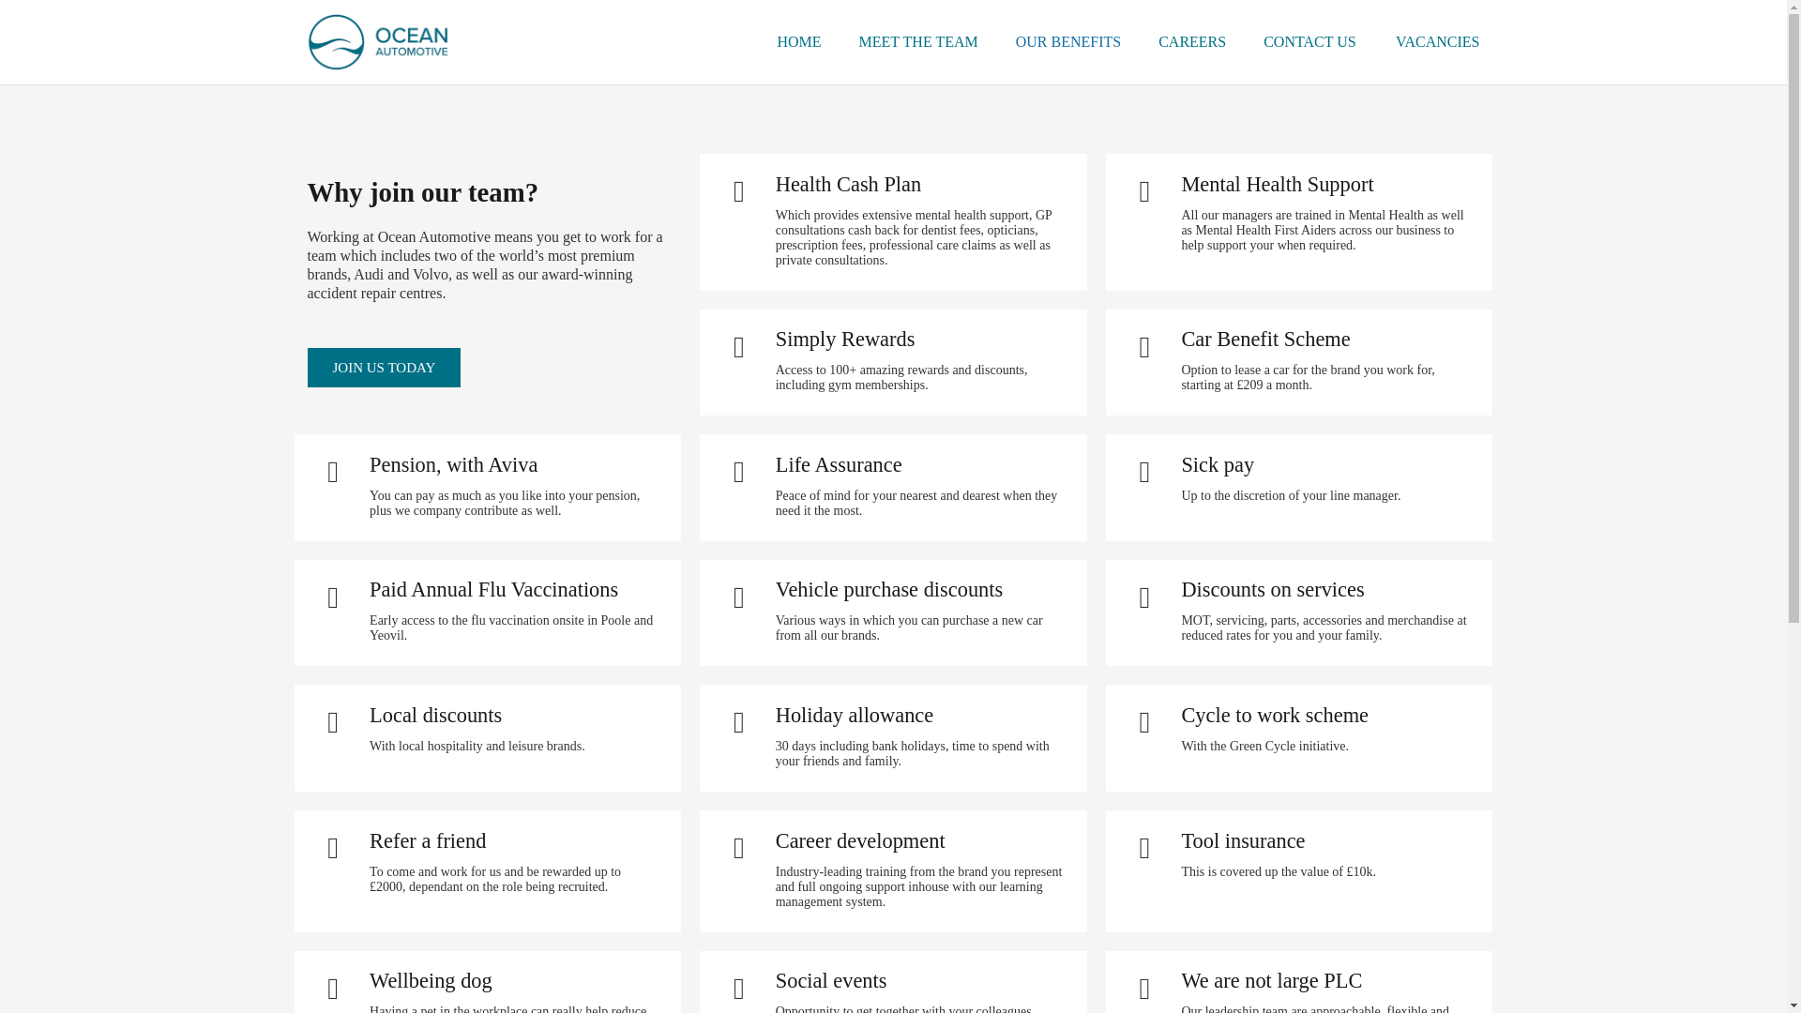  What do you see at coordinates (798, 41) in the screenshot?
I see `HOME` at bounding box center [798, 41].